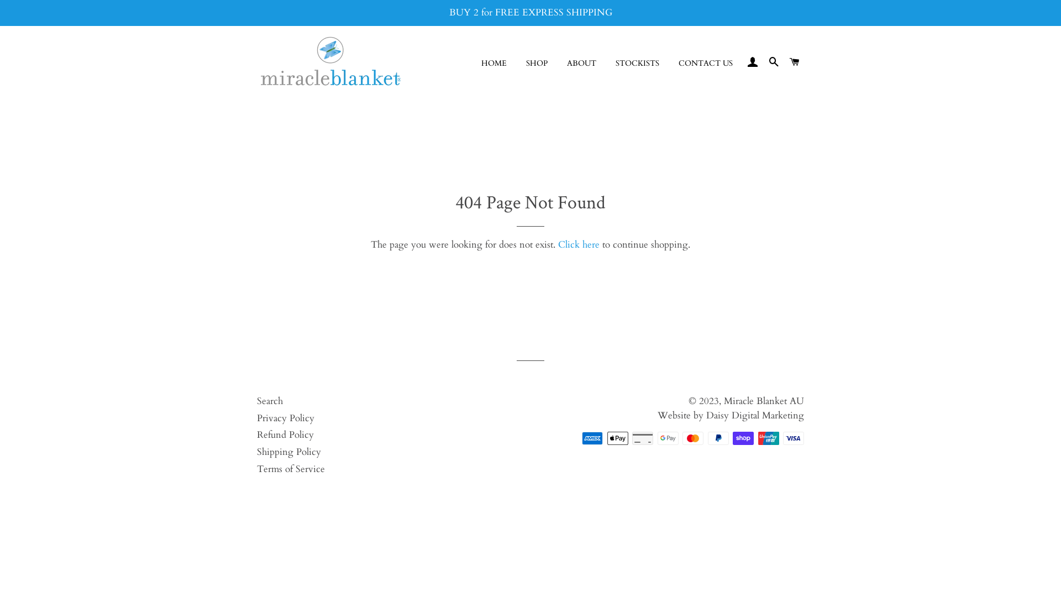  Describe the element at coordinates (579, 244) in the screenshot. I see `Click here` at that location.